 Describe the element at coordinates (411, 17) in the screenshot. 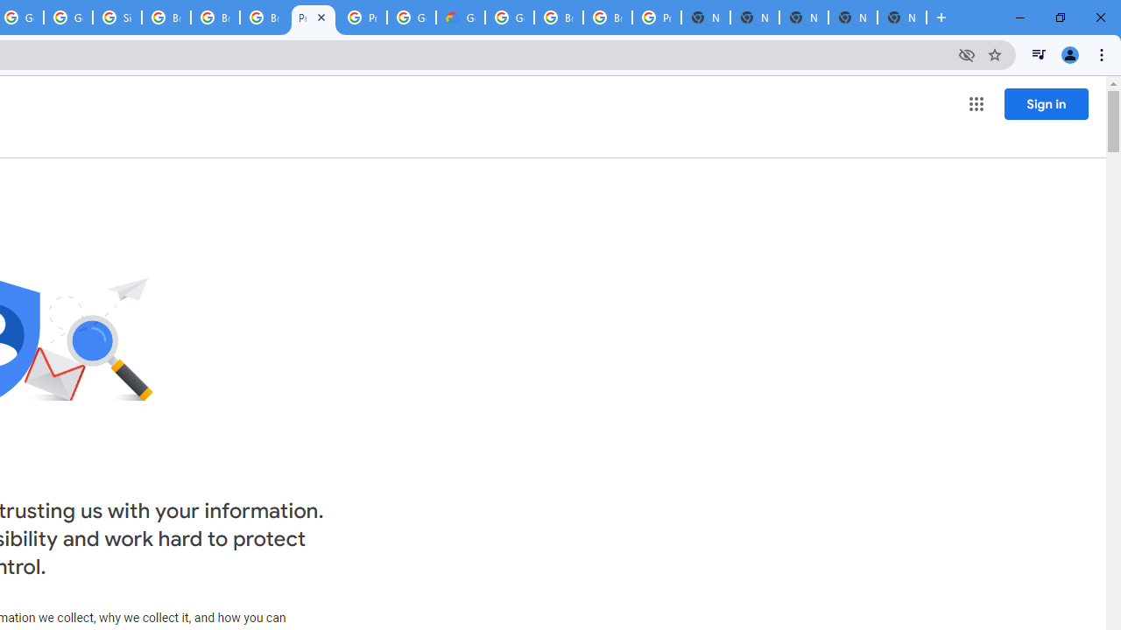

I see `Google Cloud Platform` at that location.